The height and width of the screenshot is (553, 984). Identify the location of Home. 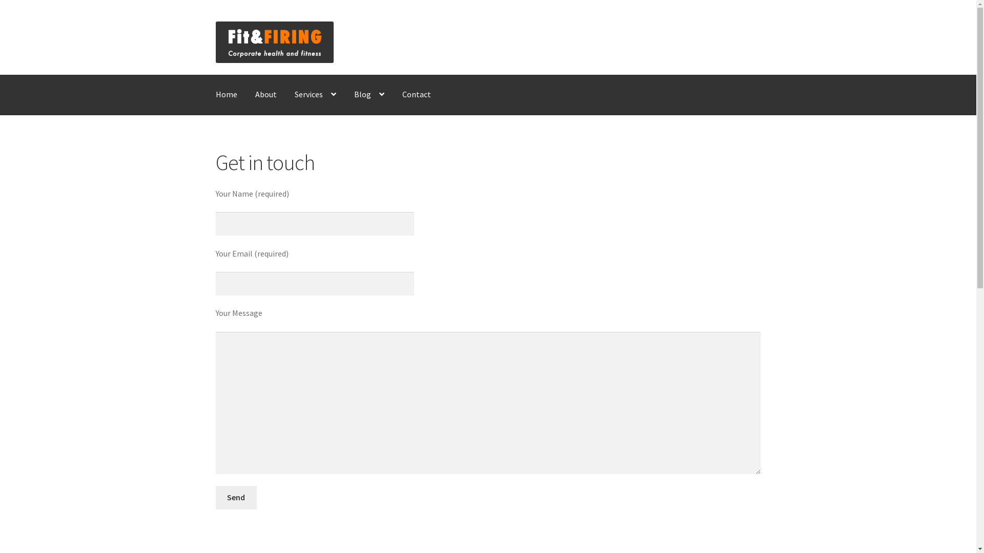
(227, 95).